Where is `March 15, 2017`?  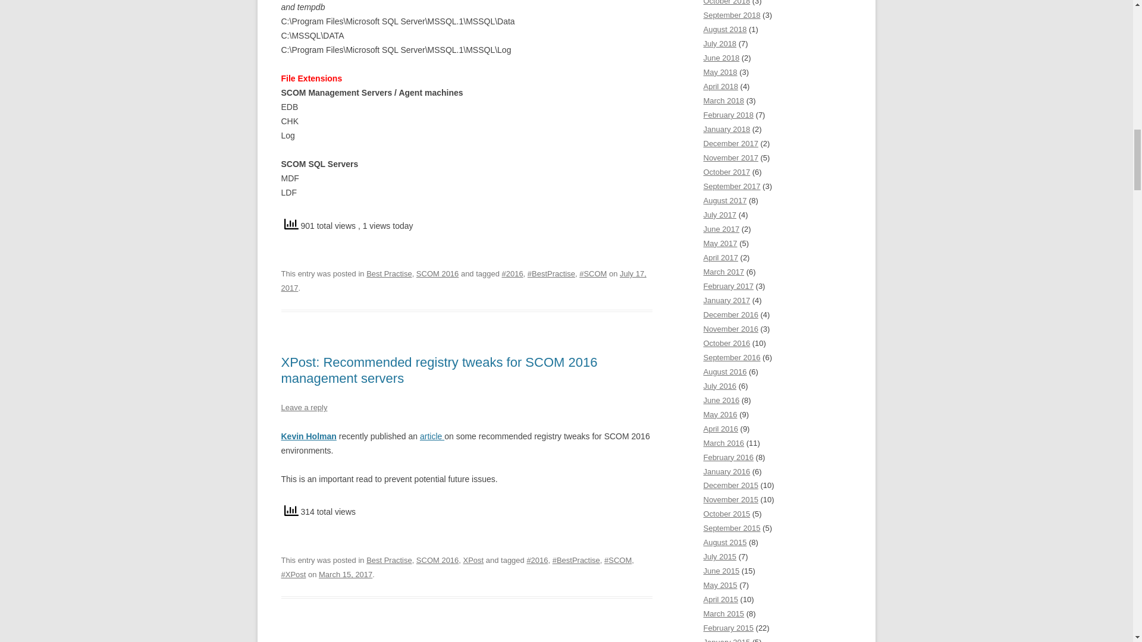 March 15, 2017 is located at coordinates (345, 574).